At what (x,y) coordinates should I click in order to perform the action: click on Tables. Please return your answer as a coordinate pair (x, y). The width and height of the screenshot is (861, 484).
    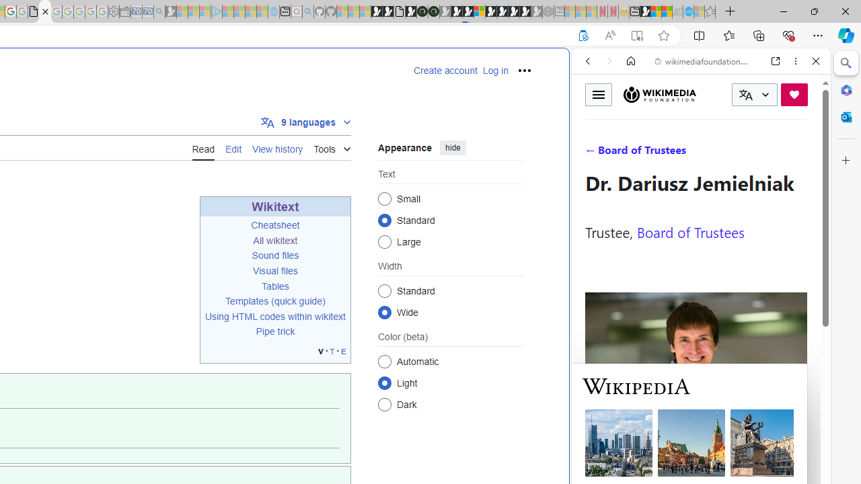
    Looking at the image, I should click on (276, 286).